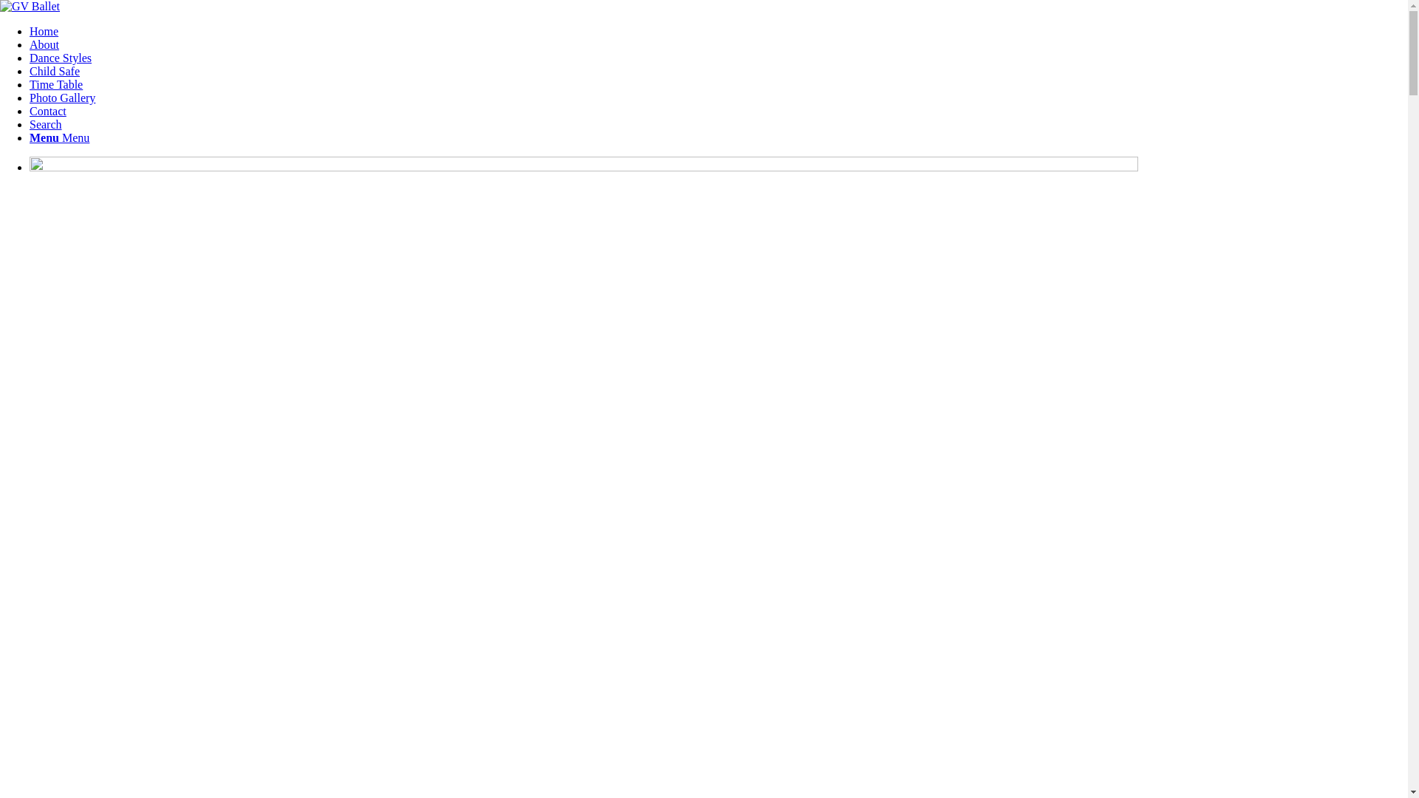 The image size is (1419, 798). I want to click on About, so click(44, 44).